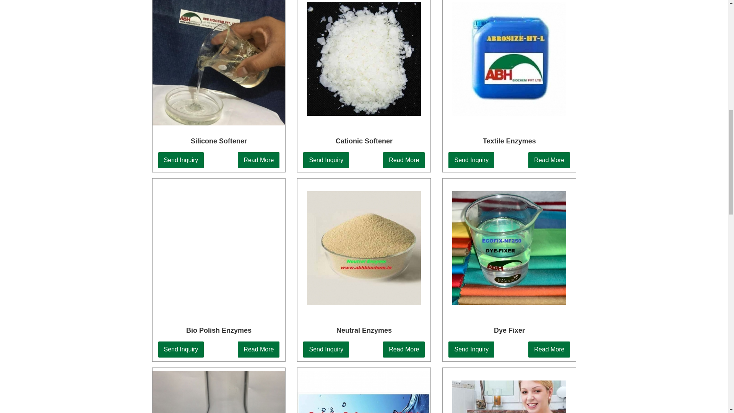 This screenshot has height=413, width=734. What do you see at coordinates (561, 142) in the screenshot?
I see `Textile Enzymes` at bounding box center [561, 142].